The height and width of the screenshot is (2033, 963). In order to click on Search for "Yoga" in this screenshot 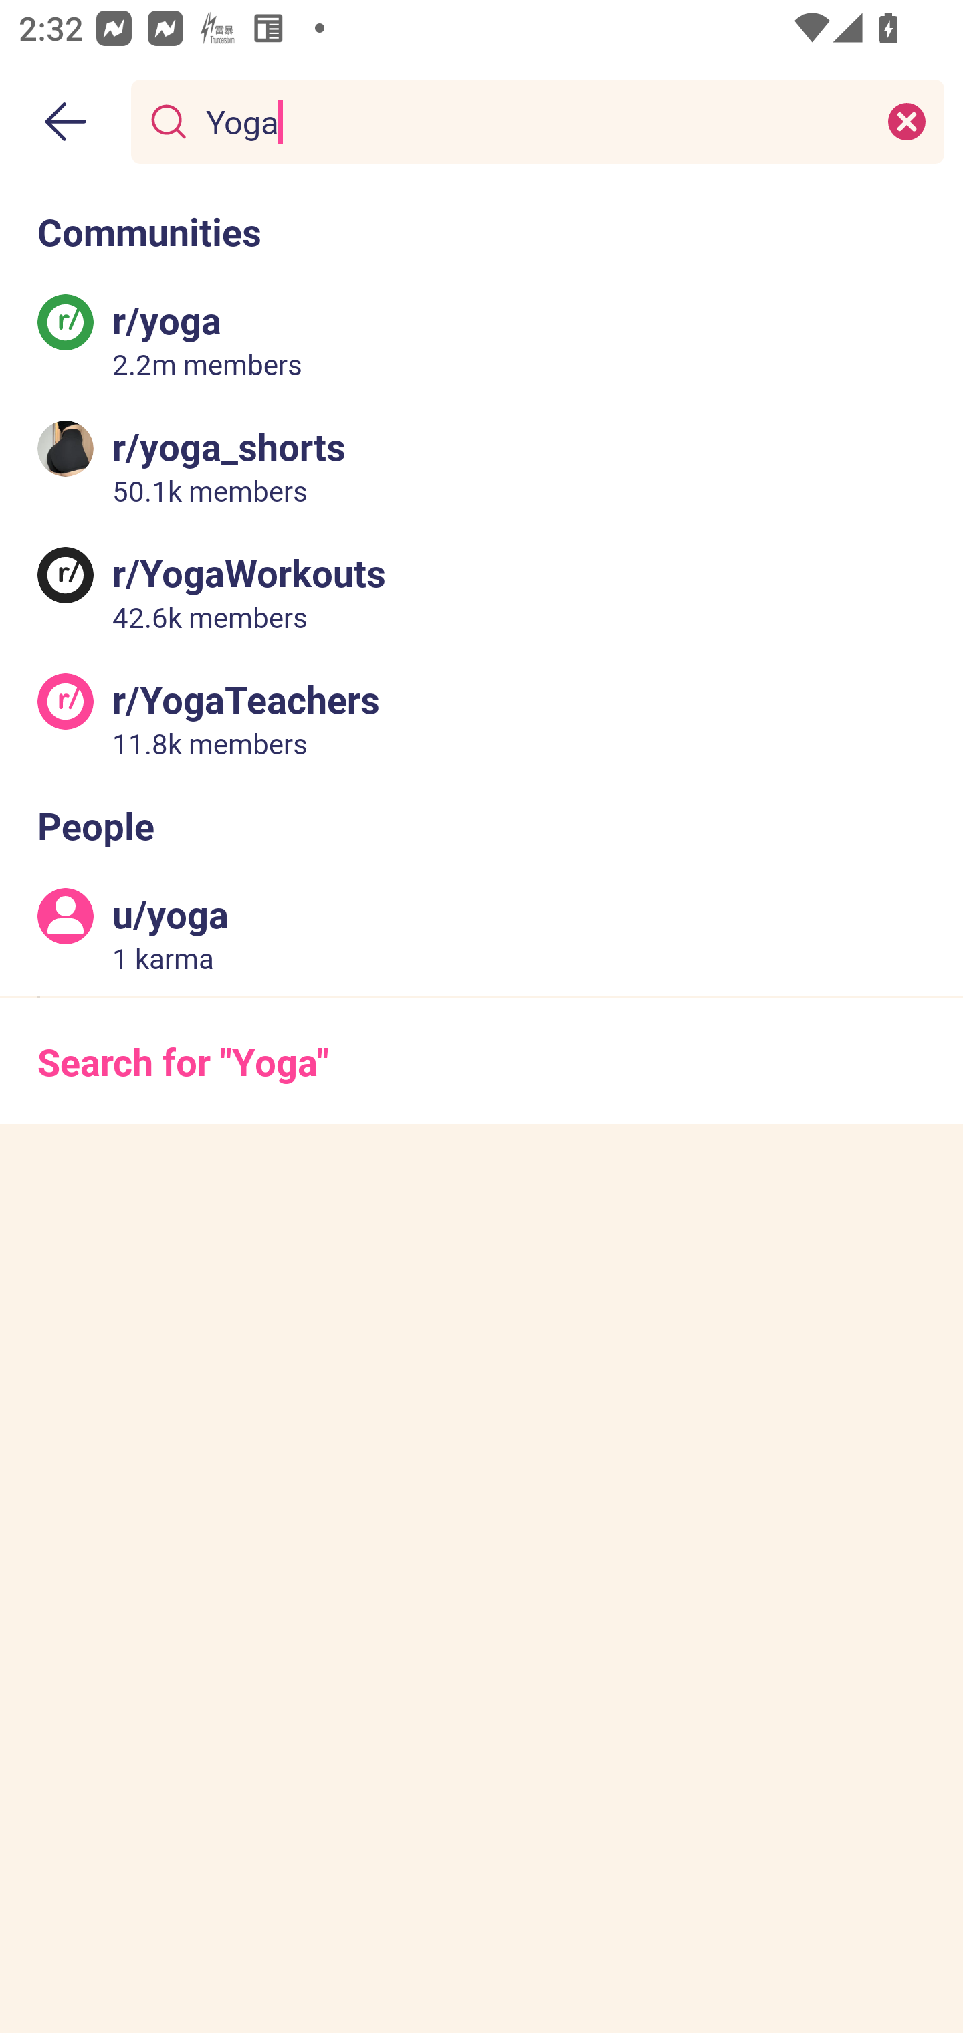, I will do `click(481, 1061)`.